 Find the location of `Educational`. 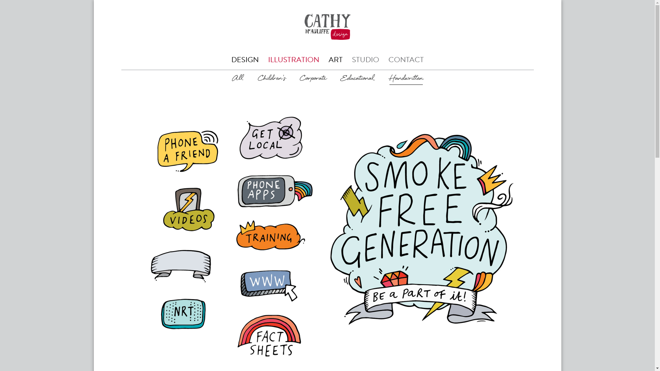

Educational is located at coordinates (357, 78).